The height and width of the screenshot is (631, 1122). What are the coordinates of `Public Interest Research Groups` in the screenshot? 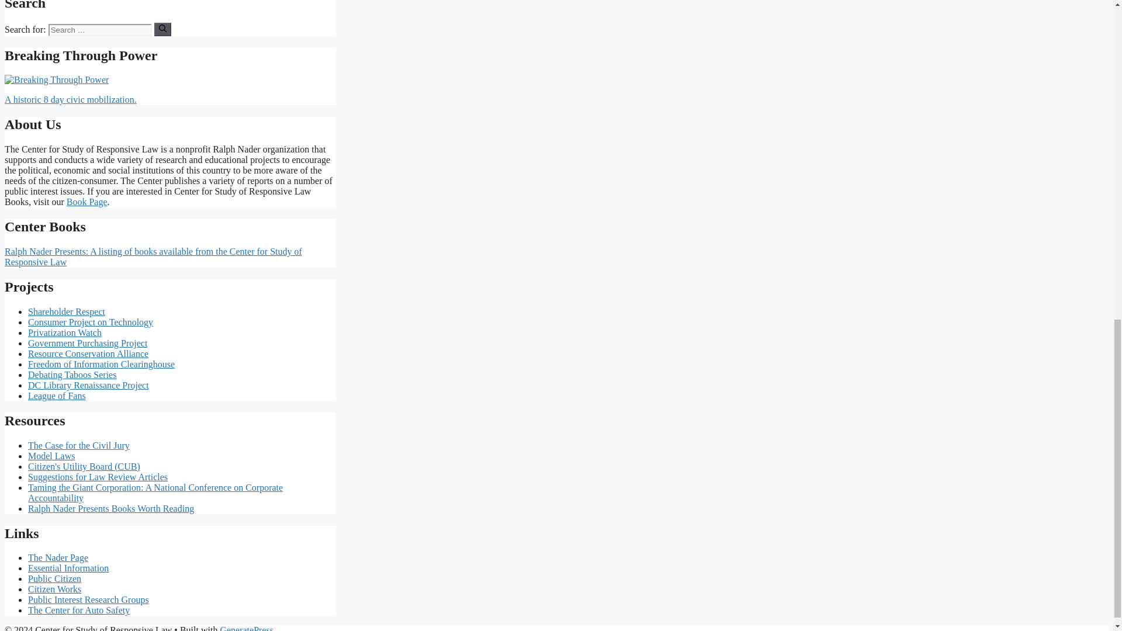 It's located at (89, 599).